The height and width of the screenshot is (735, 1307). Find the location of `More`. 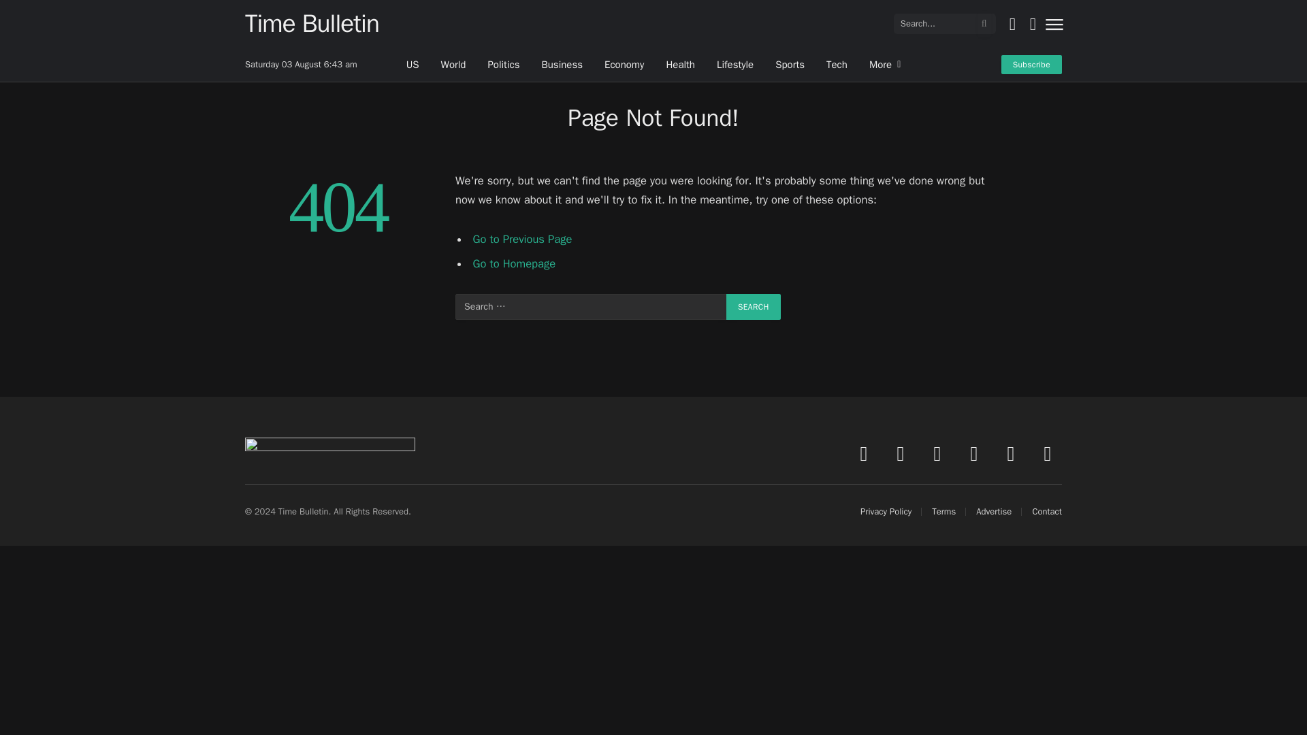

More is located at coordinates (885, 64).